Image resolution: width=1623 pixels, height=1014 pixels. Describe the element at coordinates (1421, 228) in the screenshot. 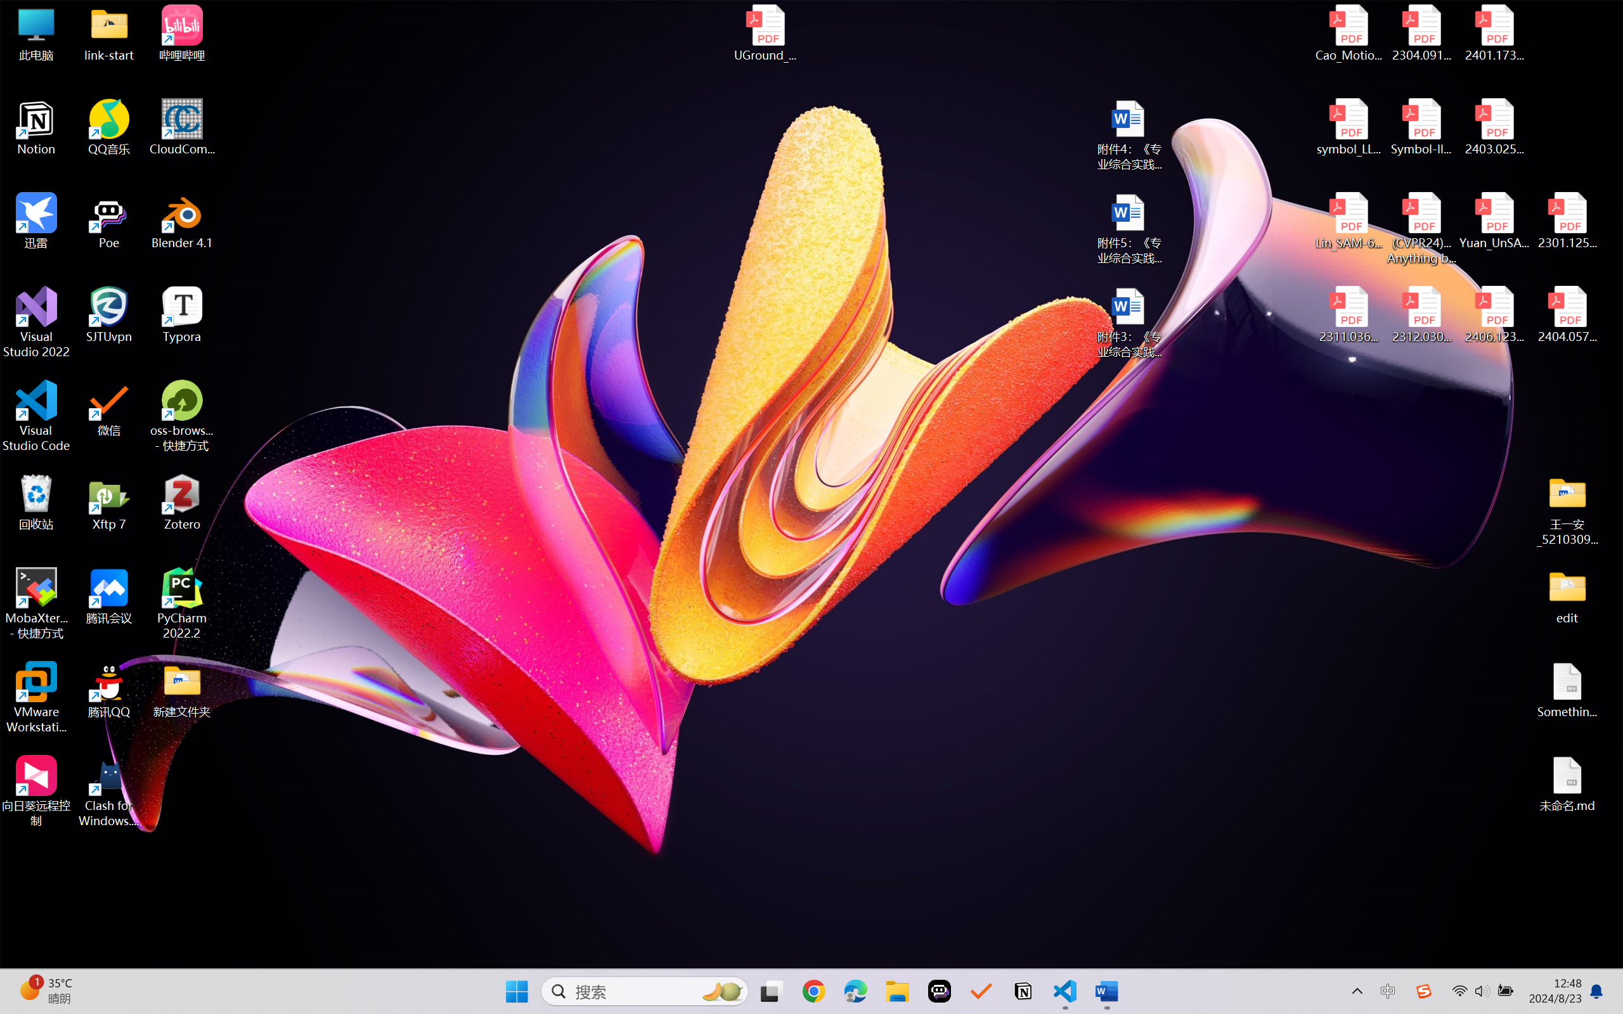

I see `(CVPR24)Matching Anything by Segmenting Anything.pdf` at that location.